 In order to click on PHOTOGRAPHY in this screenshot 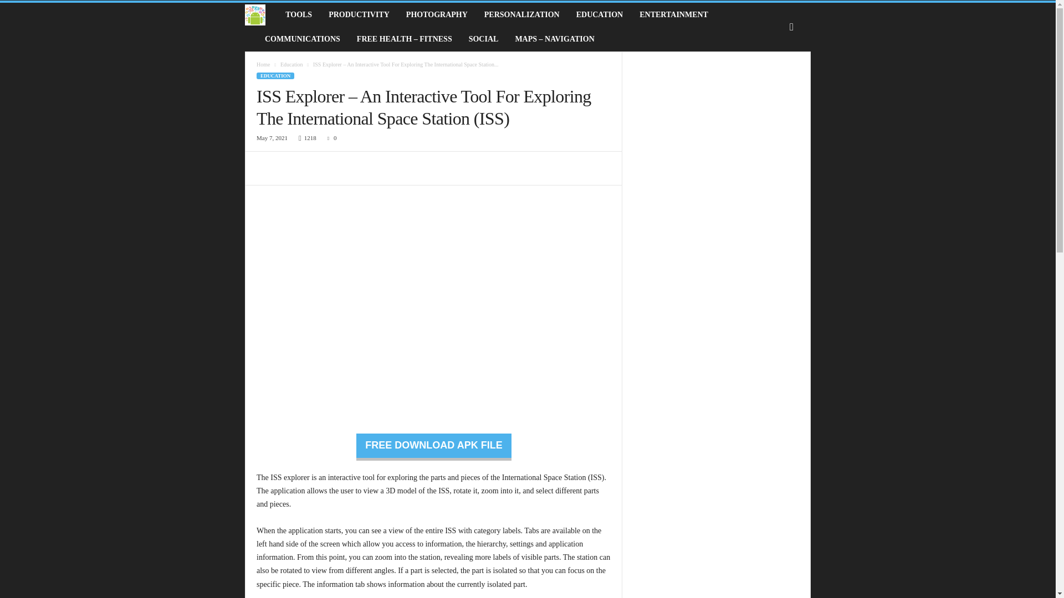, I will do `click(437, 14)`.